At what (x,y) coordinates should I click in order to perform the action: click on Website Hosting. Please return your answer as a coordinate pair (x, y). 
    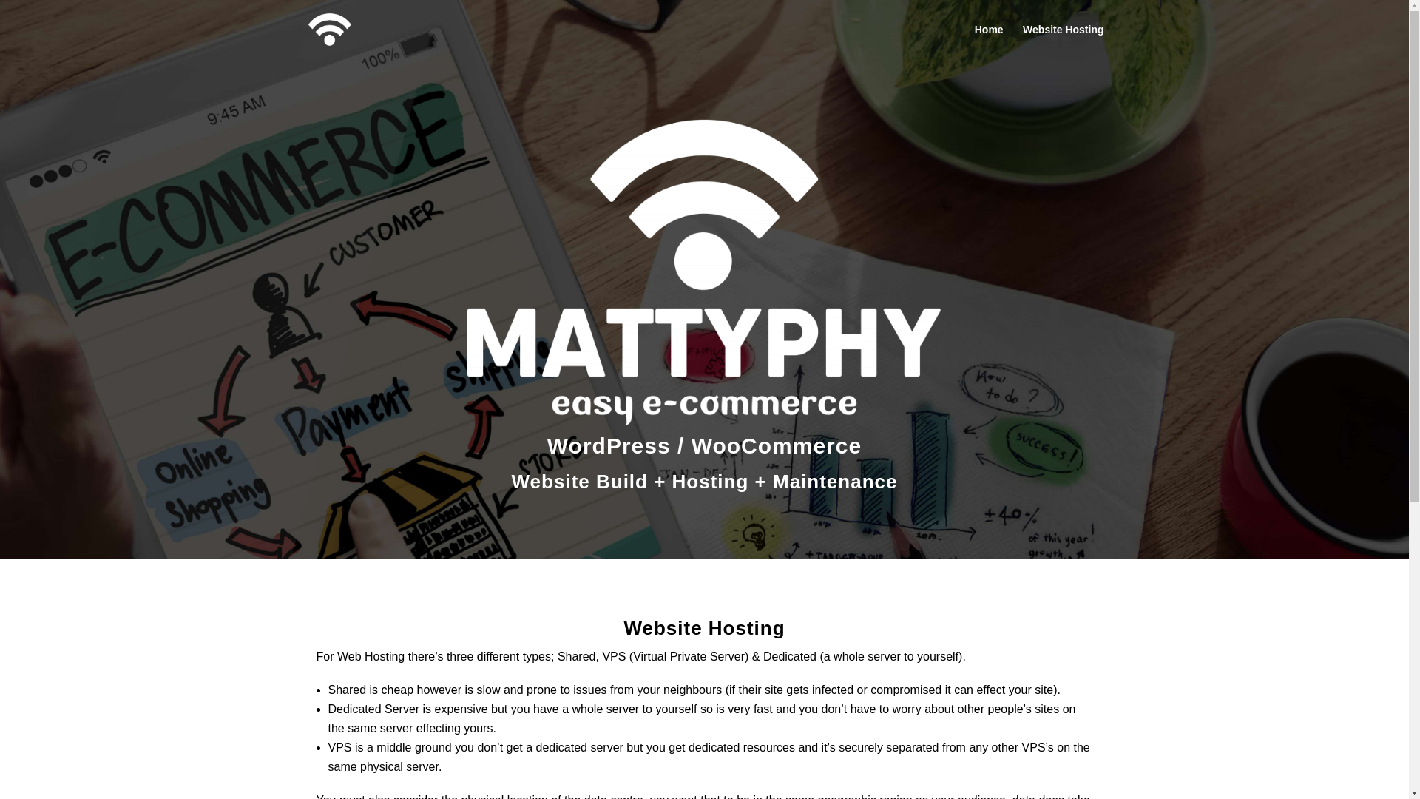
    Looking at the image, I should click on (1064, 41).